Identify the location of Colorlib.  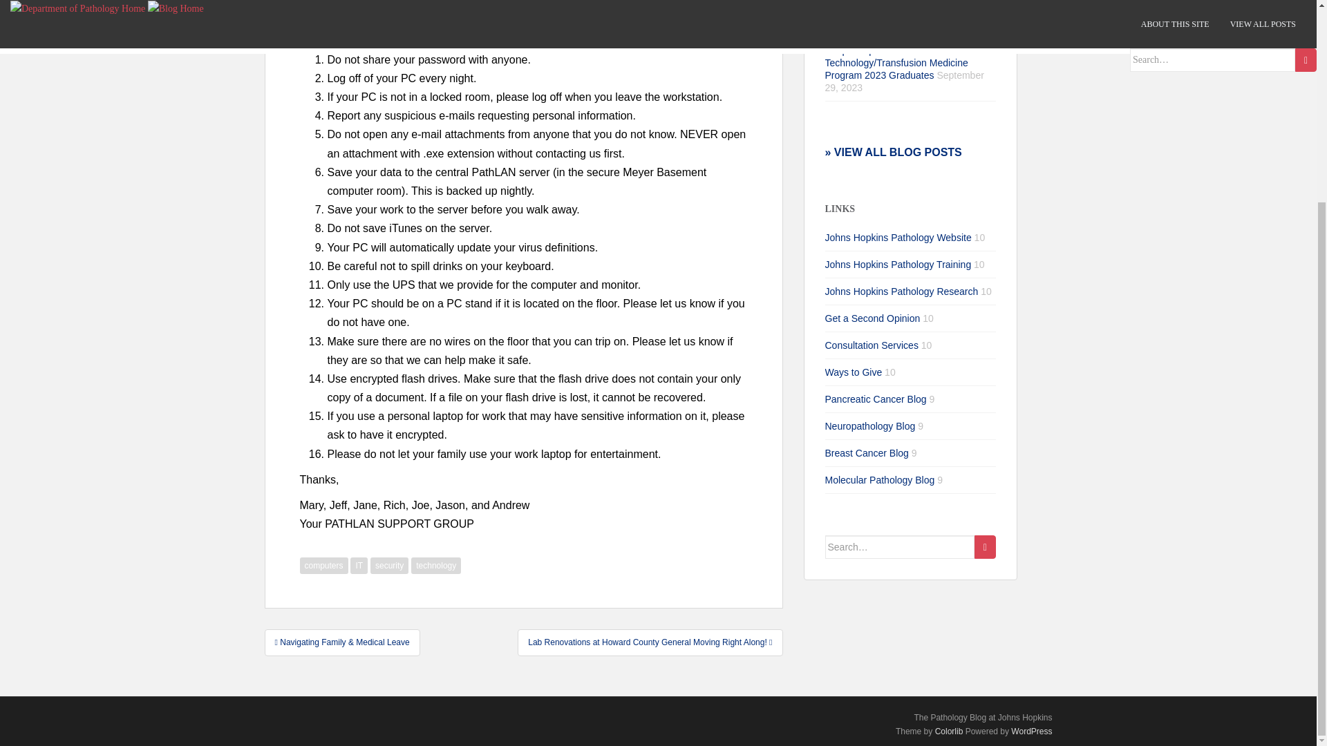
(949, 731).